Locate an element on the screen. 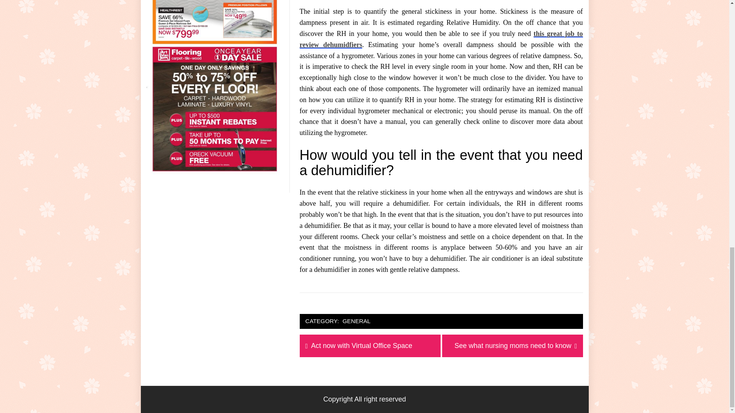  this great job to review dehumidfiers is located at coordinates (357, 321).